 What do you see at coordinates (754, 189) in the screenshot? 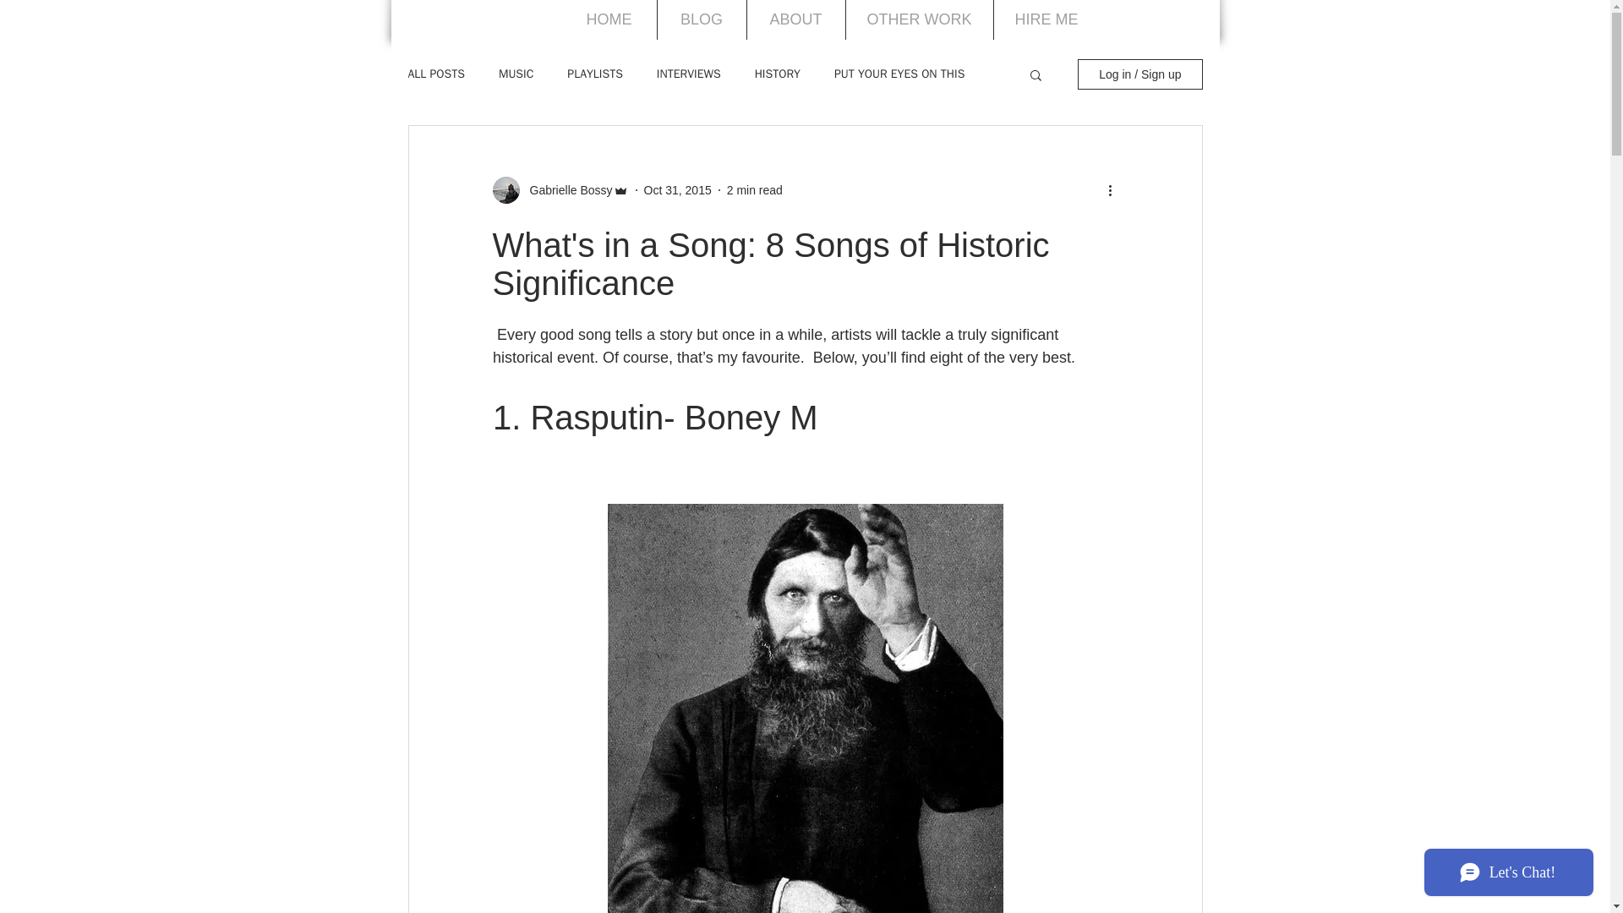
I see `2 min read` at bounding box center [754, 189].